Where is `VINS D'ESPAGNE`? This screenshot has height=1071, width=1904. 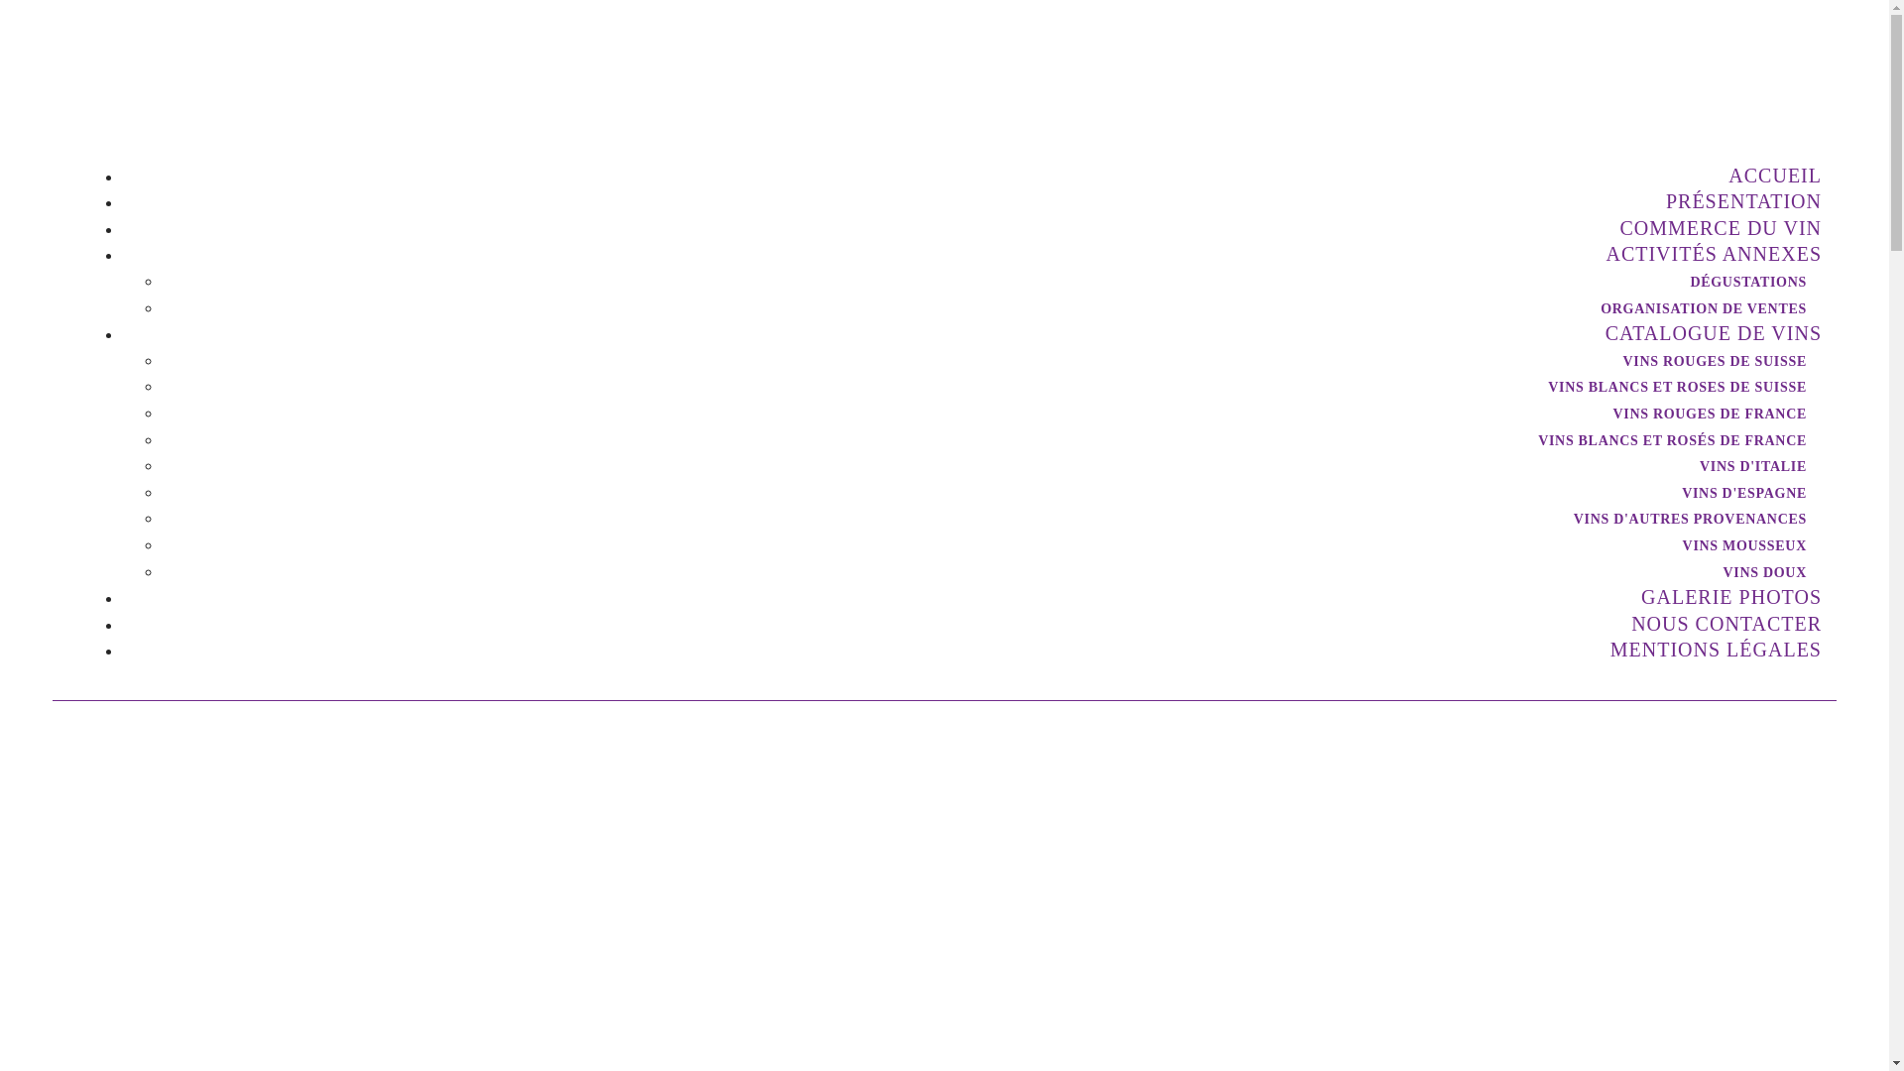 VINS D'ESPAGNE is located at coordinates (1739, 494).